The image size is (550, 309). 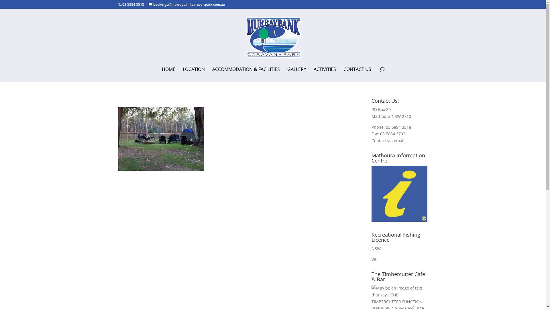 I want to click on ACCOMMODATION & FACILITIES, so click(x=246, y=74).